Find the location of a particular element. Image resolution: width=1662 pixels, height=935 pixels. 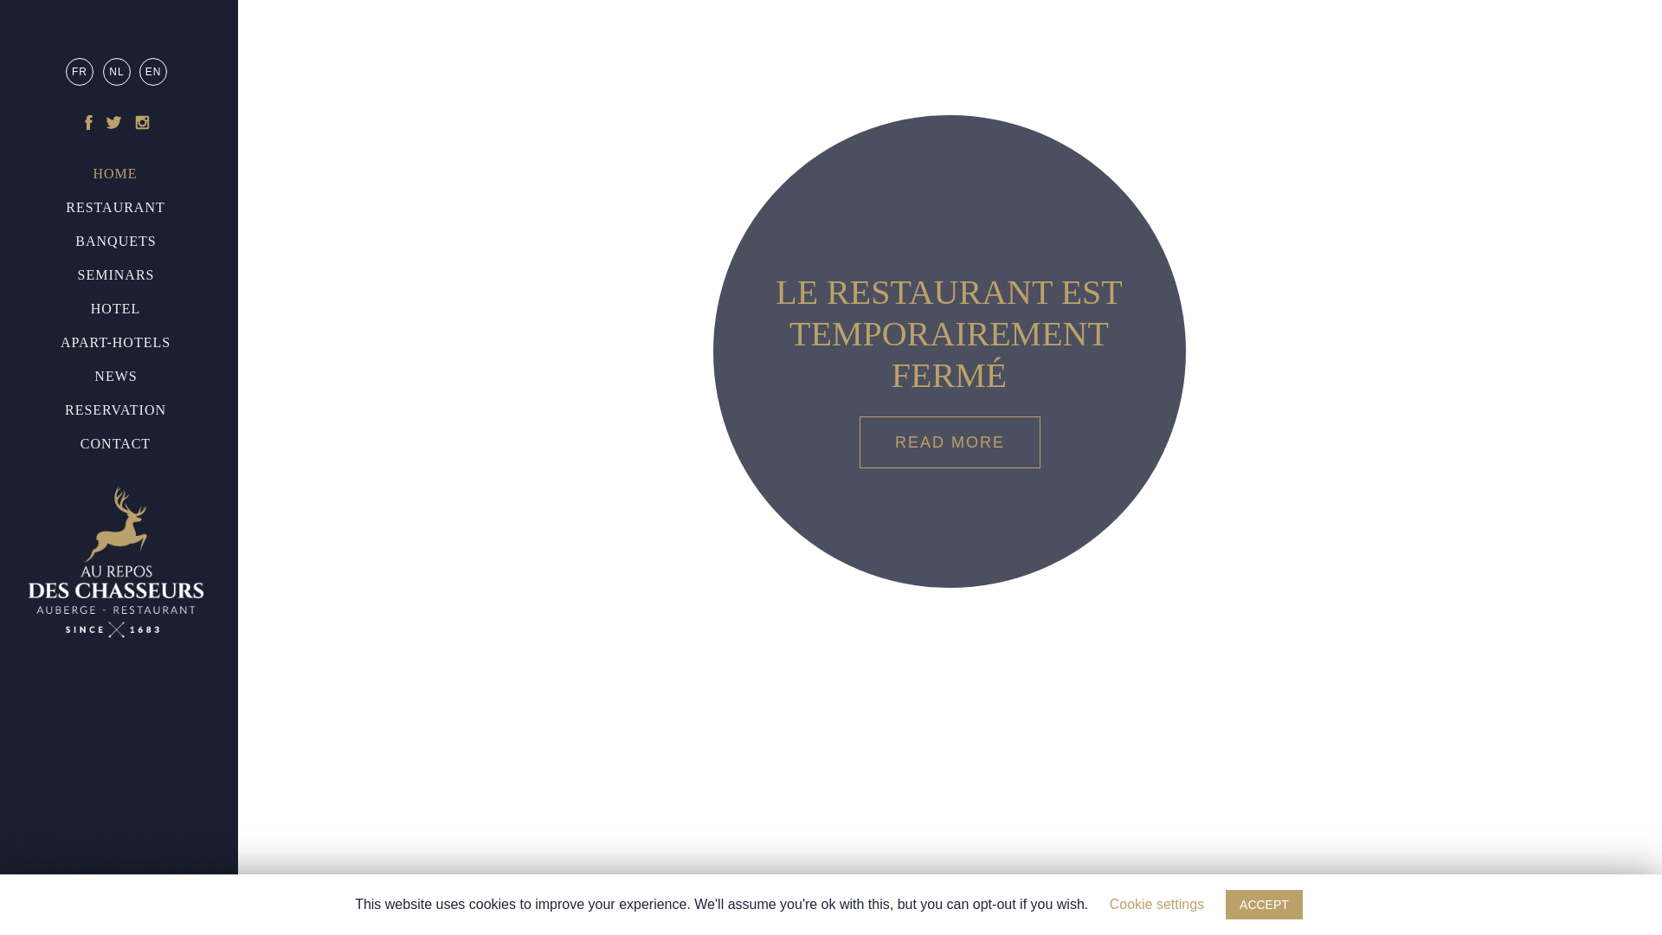

EN is located at coordinates (153, 72).